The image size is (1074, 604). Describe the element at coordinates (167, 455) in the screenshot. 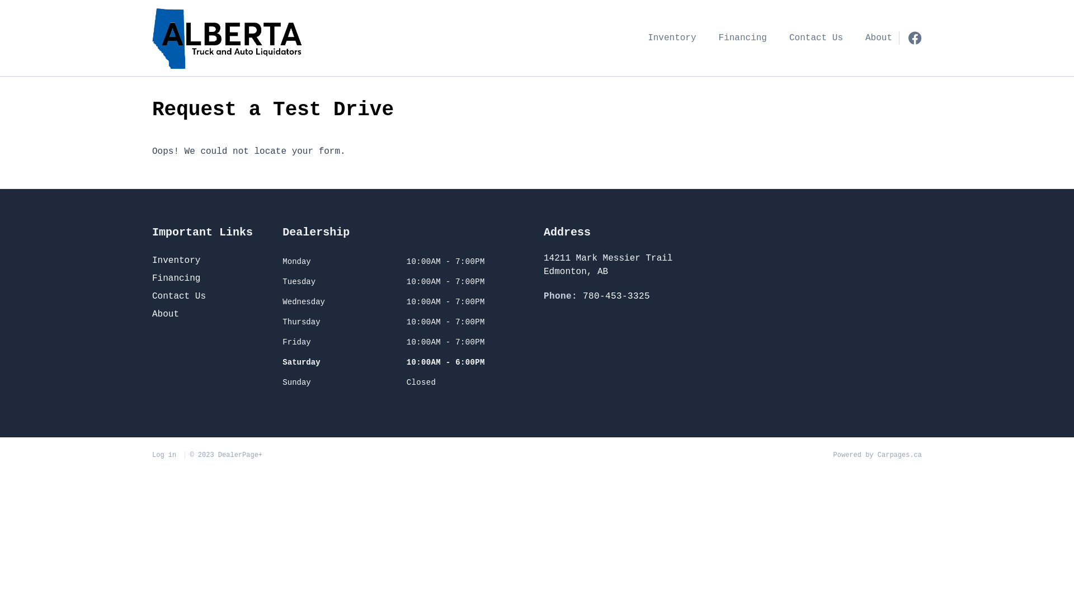

I see `Log in` at that location.